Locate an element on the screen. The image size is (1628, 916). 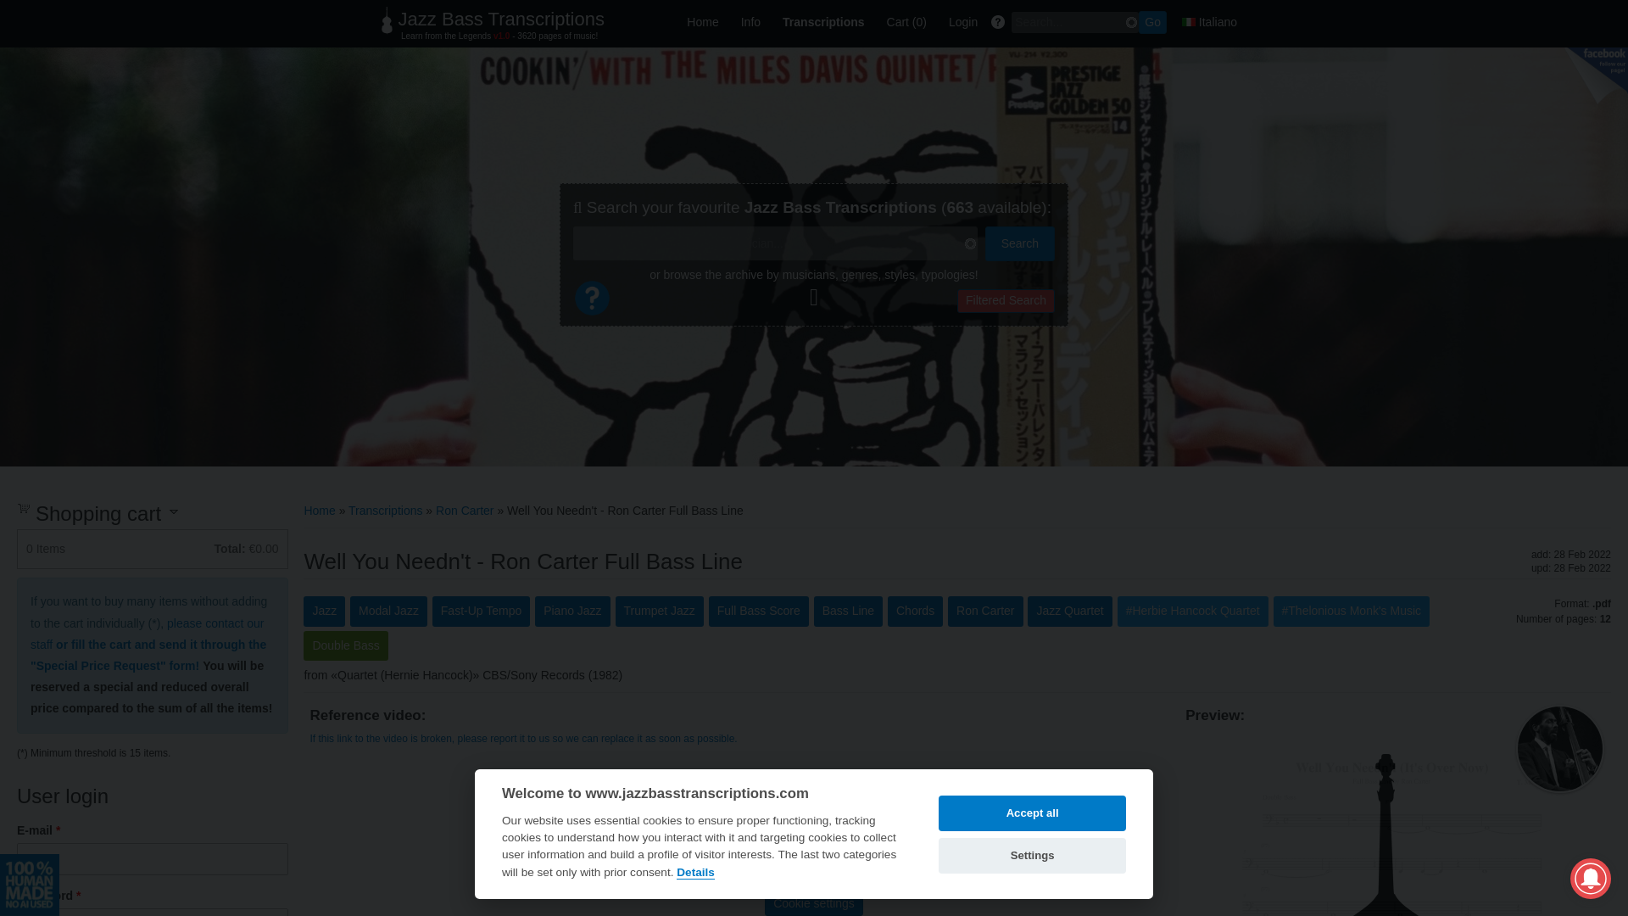
Search: is located at coordinates (1074, 22).